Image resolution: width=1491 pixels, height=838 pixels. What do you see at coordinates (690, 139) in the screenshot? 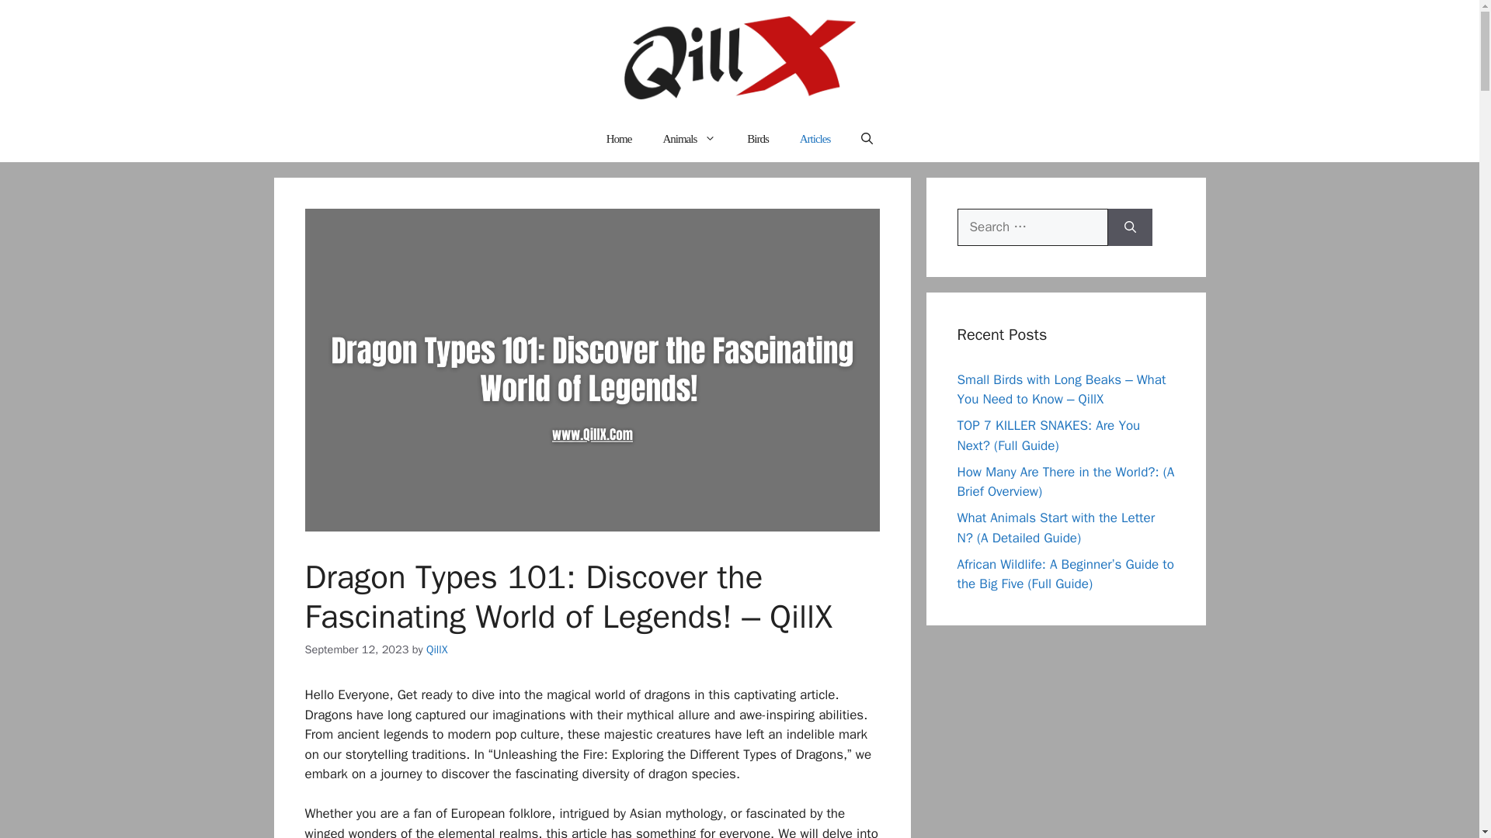
I see `Animals` at bounding box center [690, 139].